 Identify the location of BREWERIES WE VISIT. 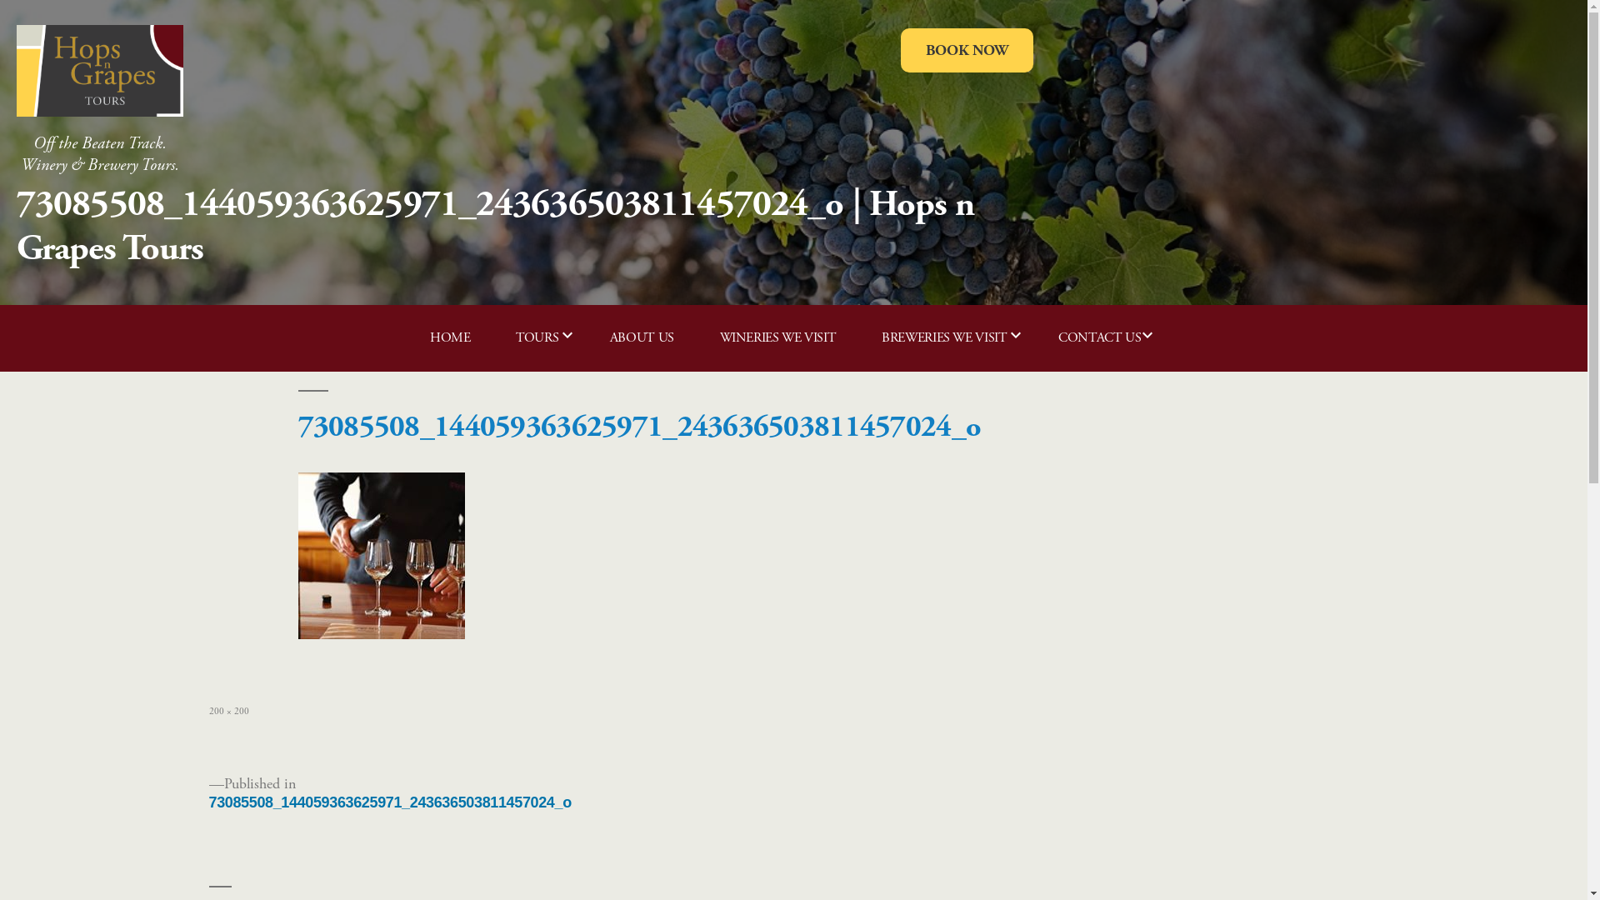
(951, 338).